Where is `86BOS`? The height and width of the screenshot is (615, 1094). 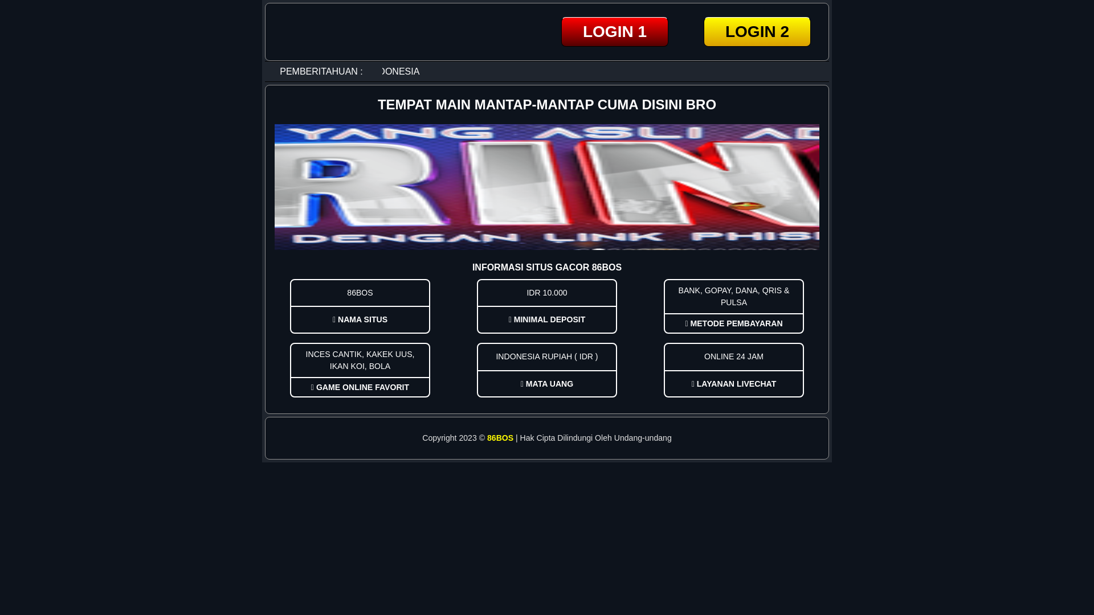 86BOS is located at coordinates (500, 438).